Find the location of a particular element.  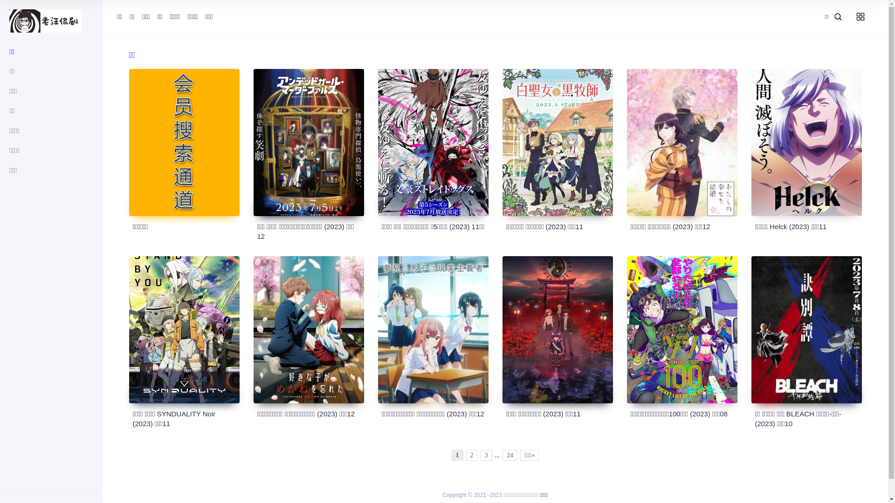

3 is located at coordinates (487, 455).